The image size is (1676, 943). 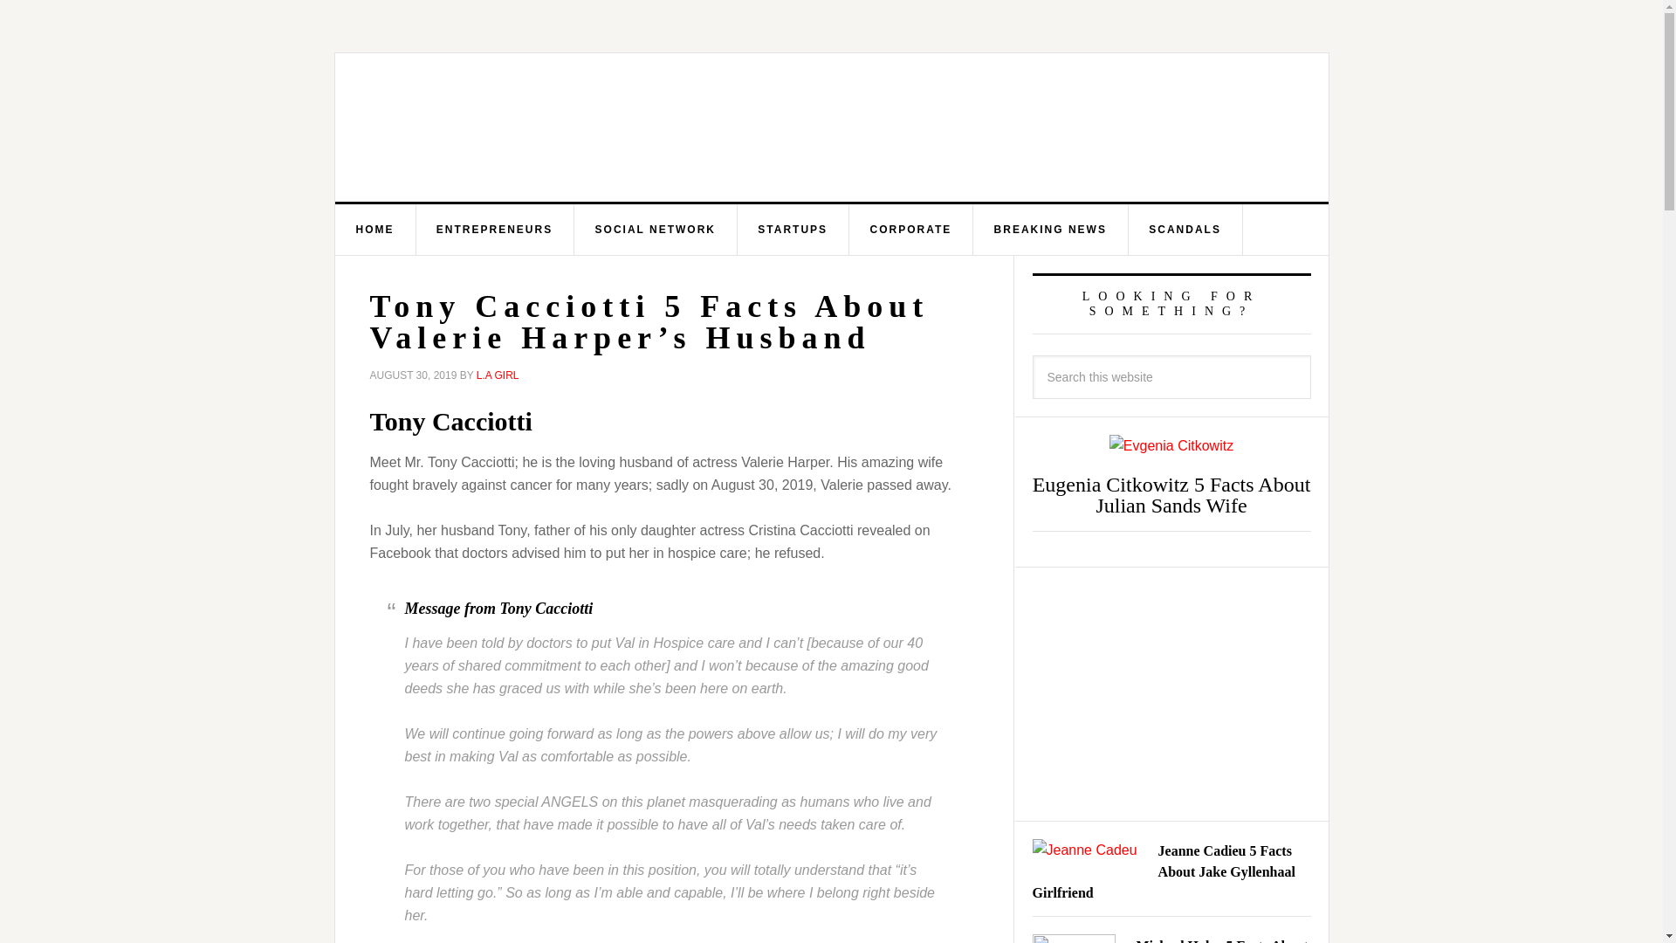 What do you see at coordinates (375, 229) in the screenshot?
I see `HOME` at bounding box center [375, 229].